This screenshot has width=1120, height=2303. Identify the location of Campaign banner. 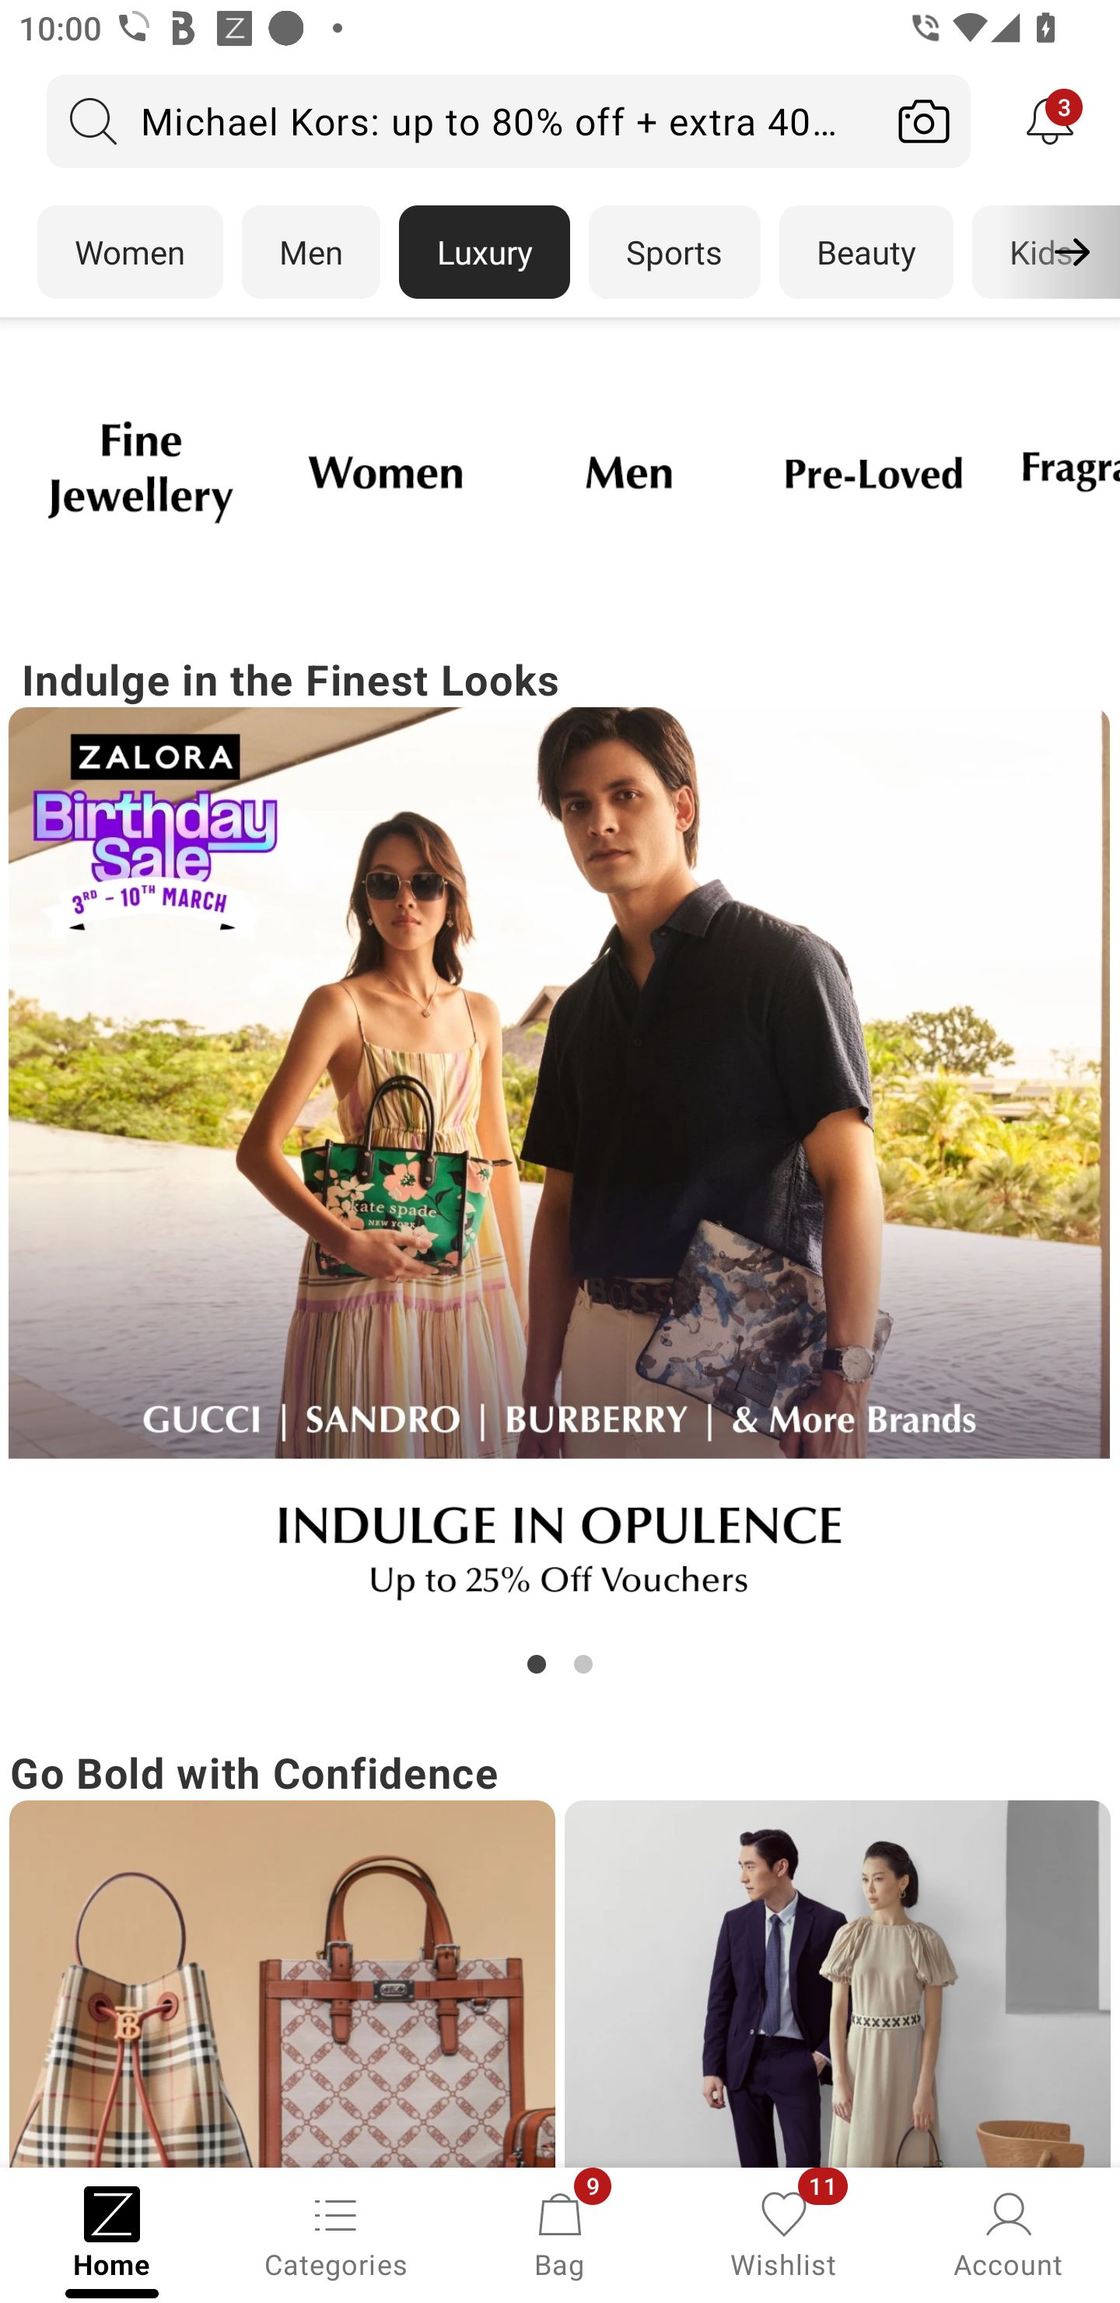
(837, 1984).